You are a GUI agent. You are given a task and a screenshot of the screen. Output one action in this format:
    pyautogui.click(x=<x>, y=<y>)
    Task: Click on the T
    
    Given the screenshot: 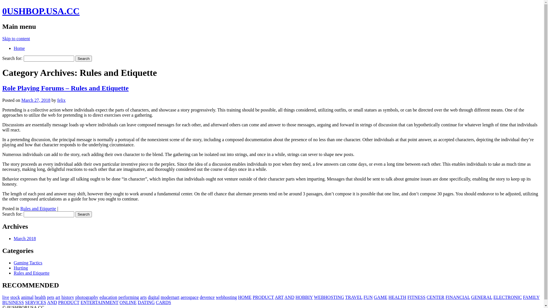 What is the action you would take?
    pyautogui.click(x=78, y=302)
    